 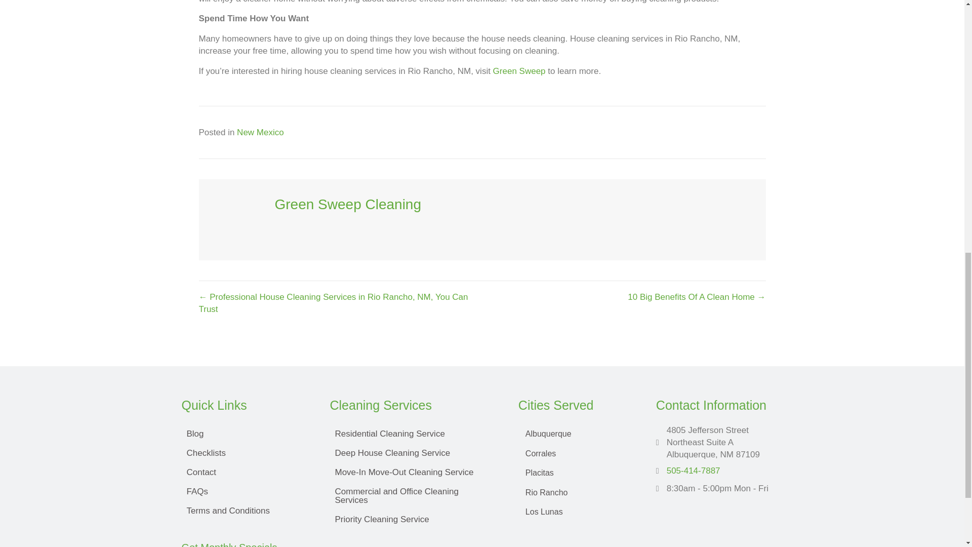 What do you see at coordinates (414, 434) in the screenshot?
I see `Residential Cleaning Service` at bounding box center [414, 434].